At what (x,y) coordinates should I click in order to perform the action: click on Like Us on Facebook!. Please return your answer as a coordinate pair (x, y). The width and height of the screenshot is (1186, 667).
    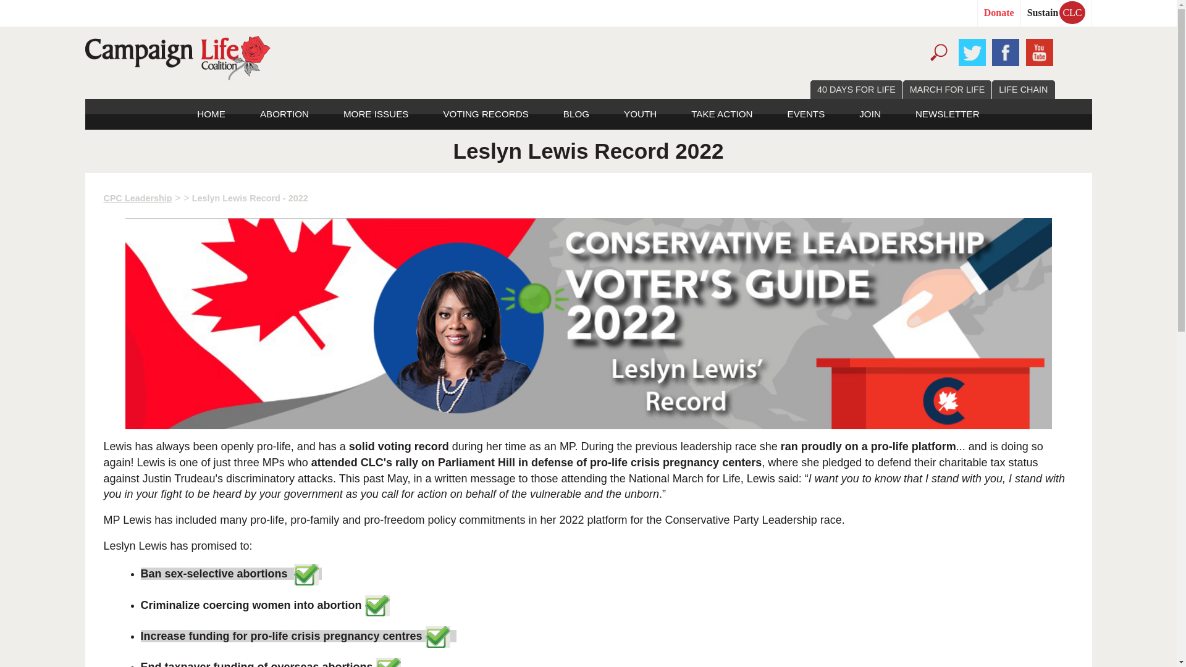
    Looking at the image, I should click on (1006, 51).